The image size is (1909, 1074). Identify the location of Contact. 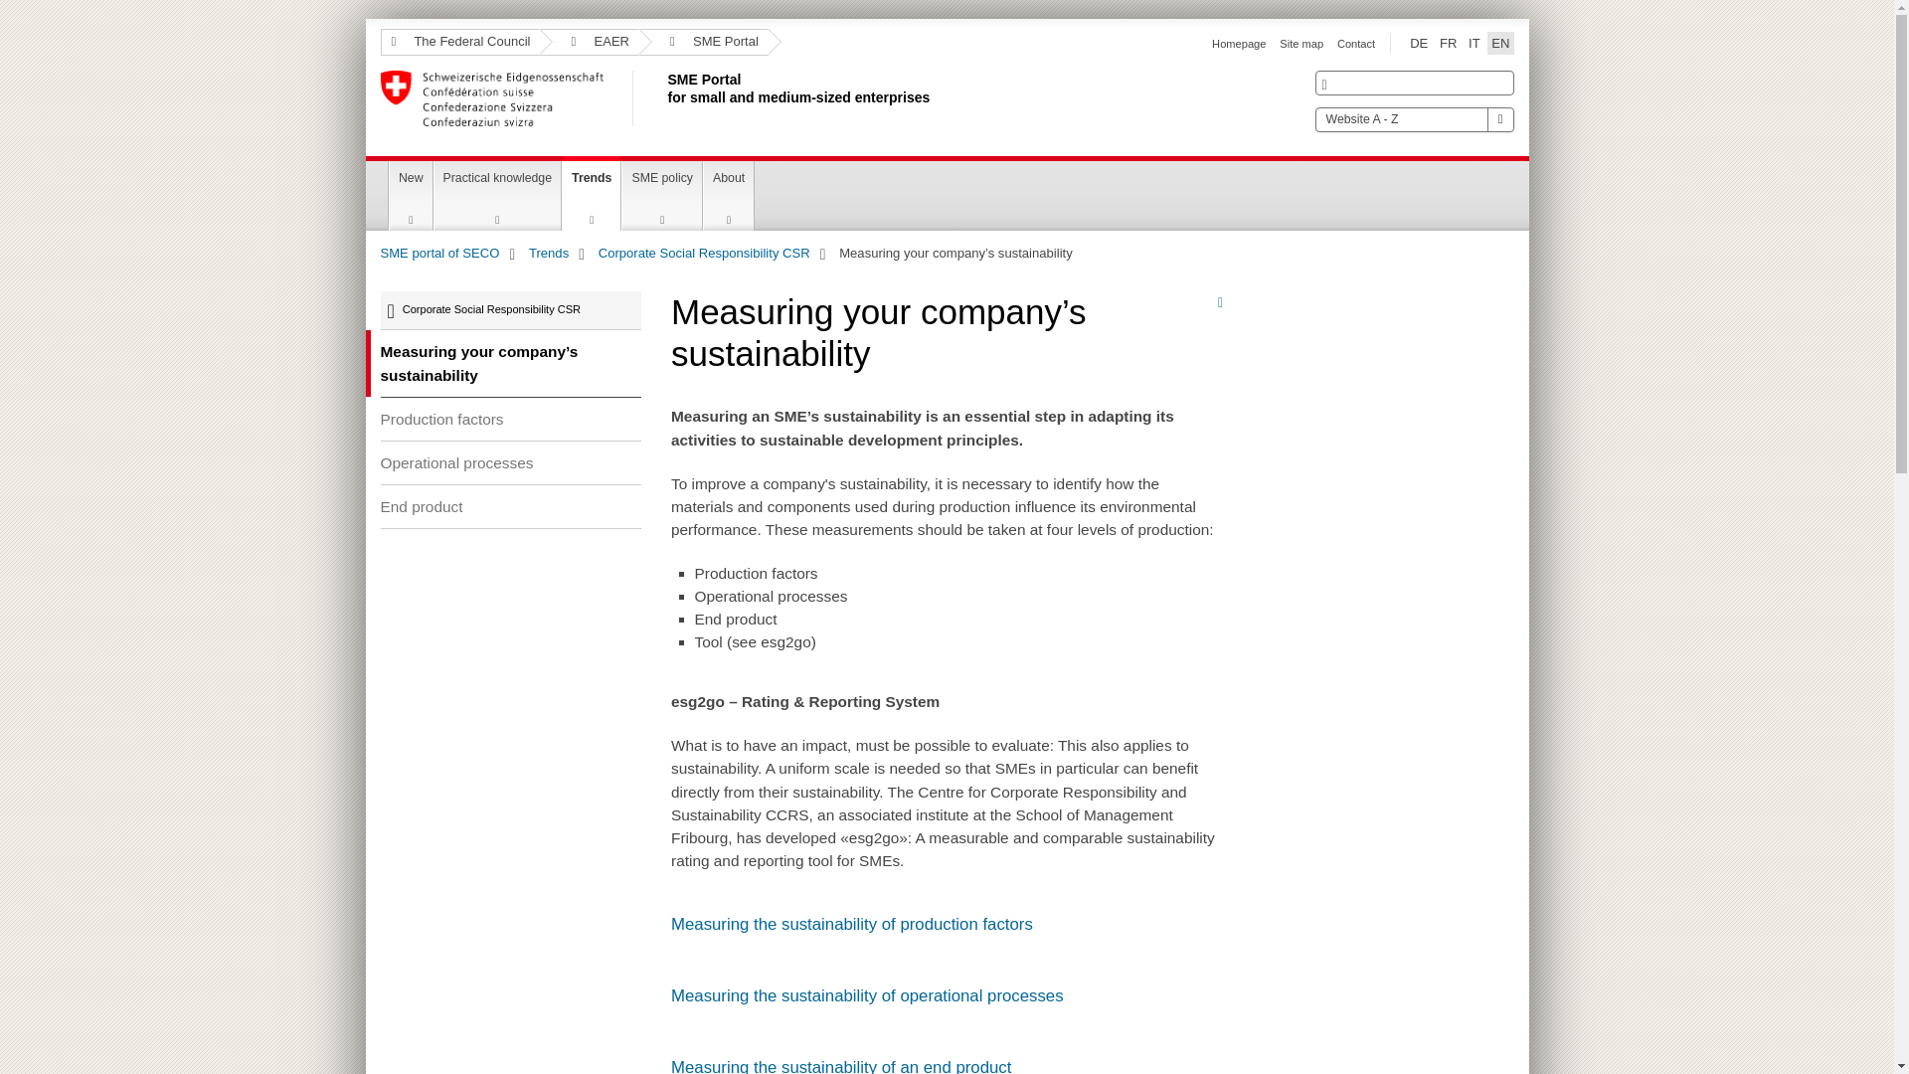
(459, 42).